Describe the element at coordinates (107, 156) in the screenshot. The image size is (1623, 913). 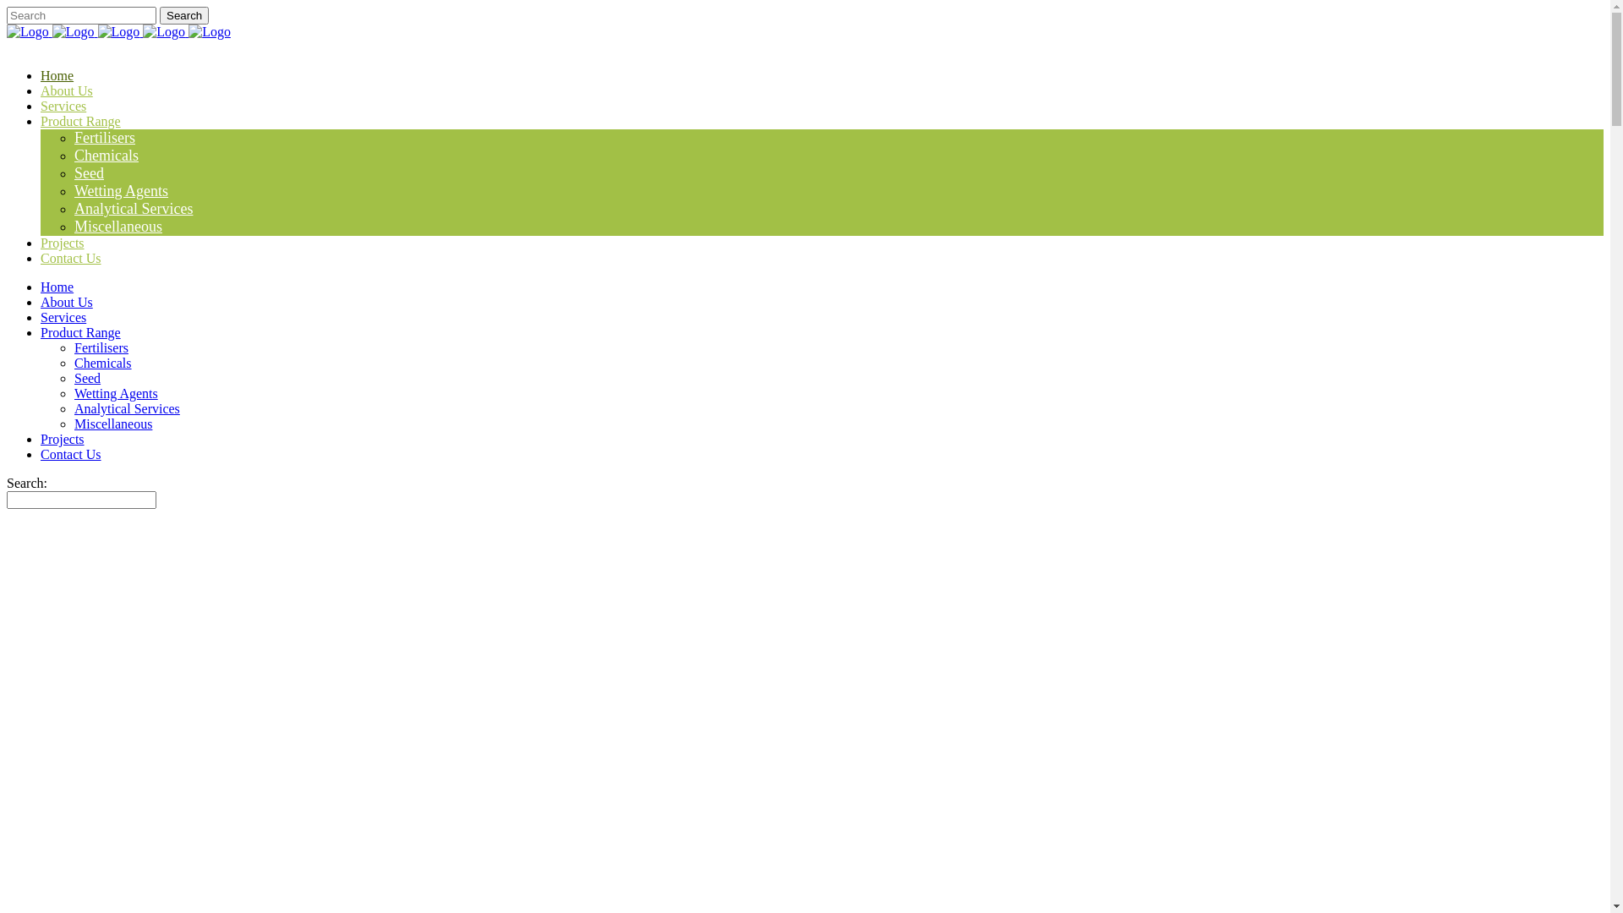
I see `Chemicals` at that location.